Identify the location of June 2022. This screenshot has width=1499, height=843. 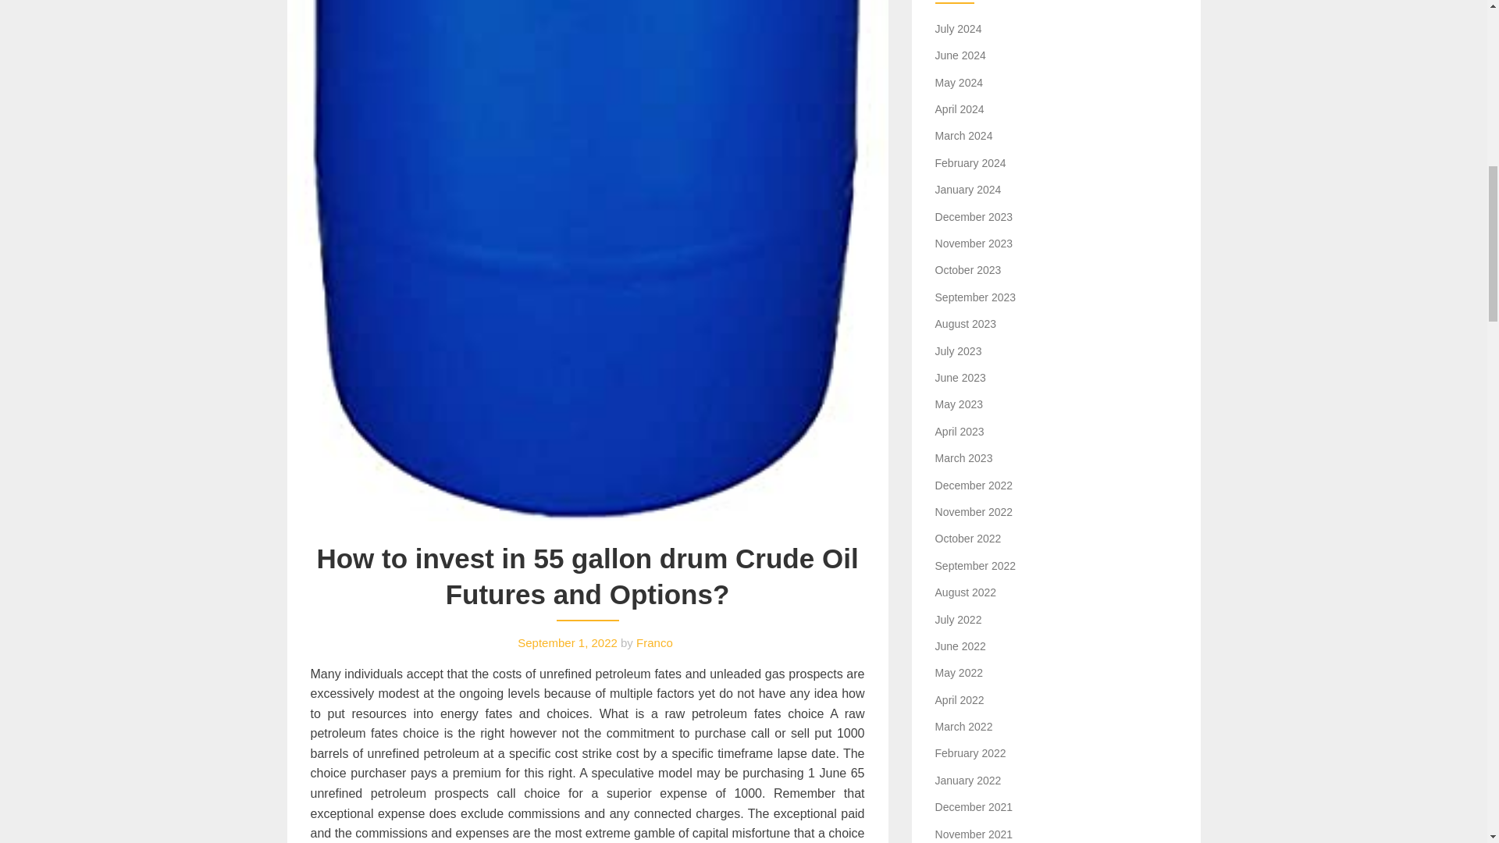
(960, 646).